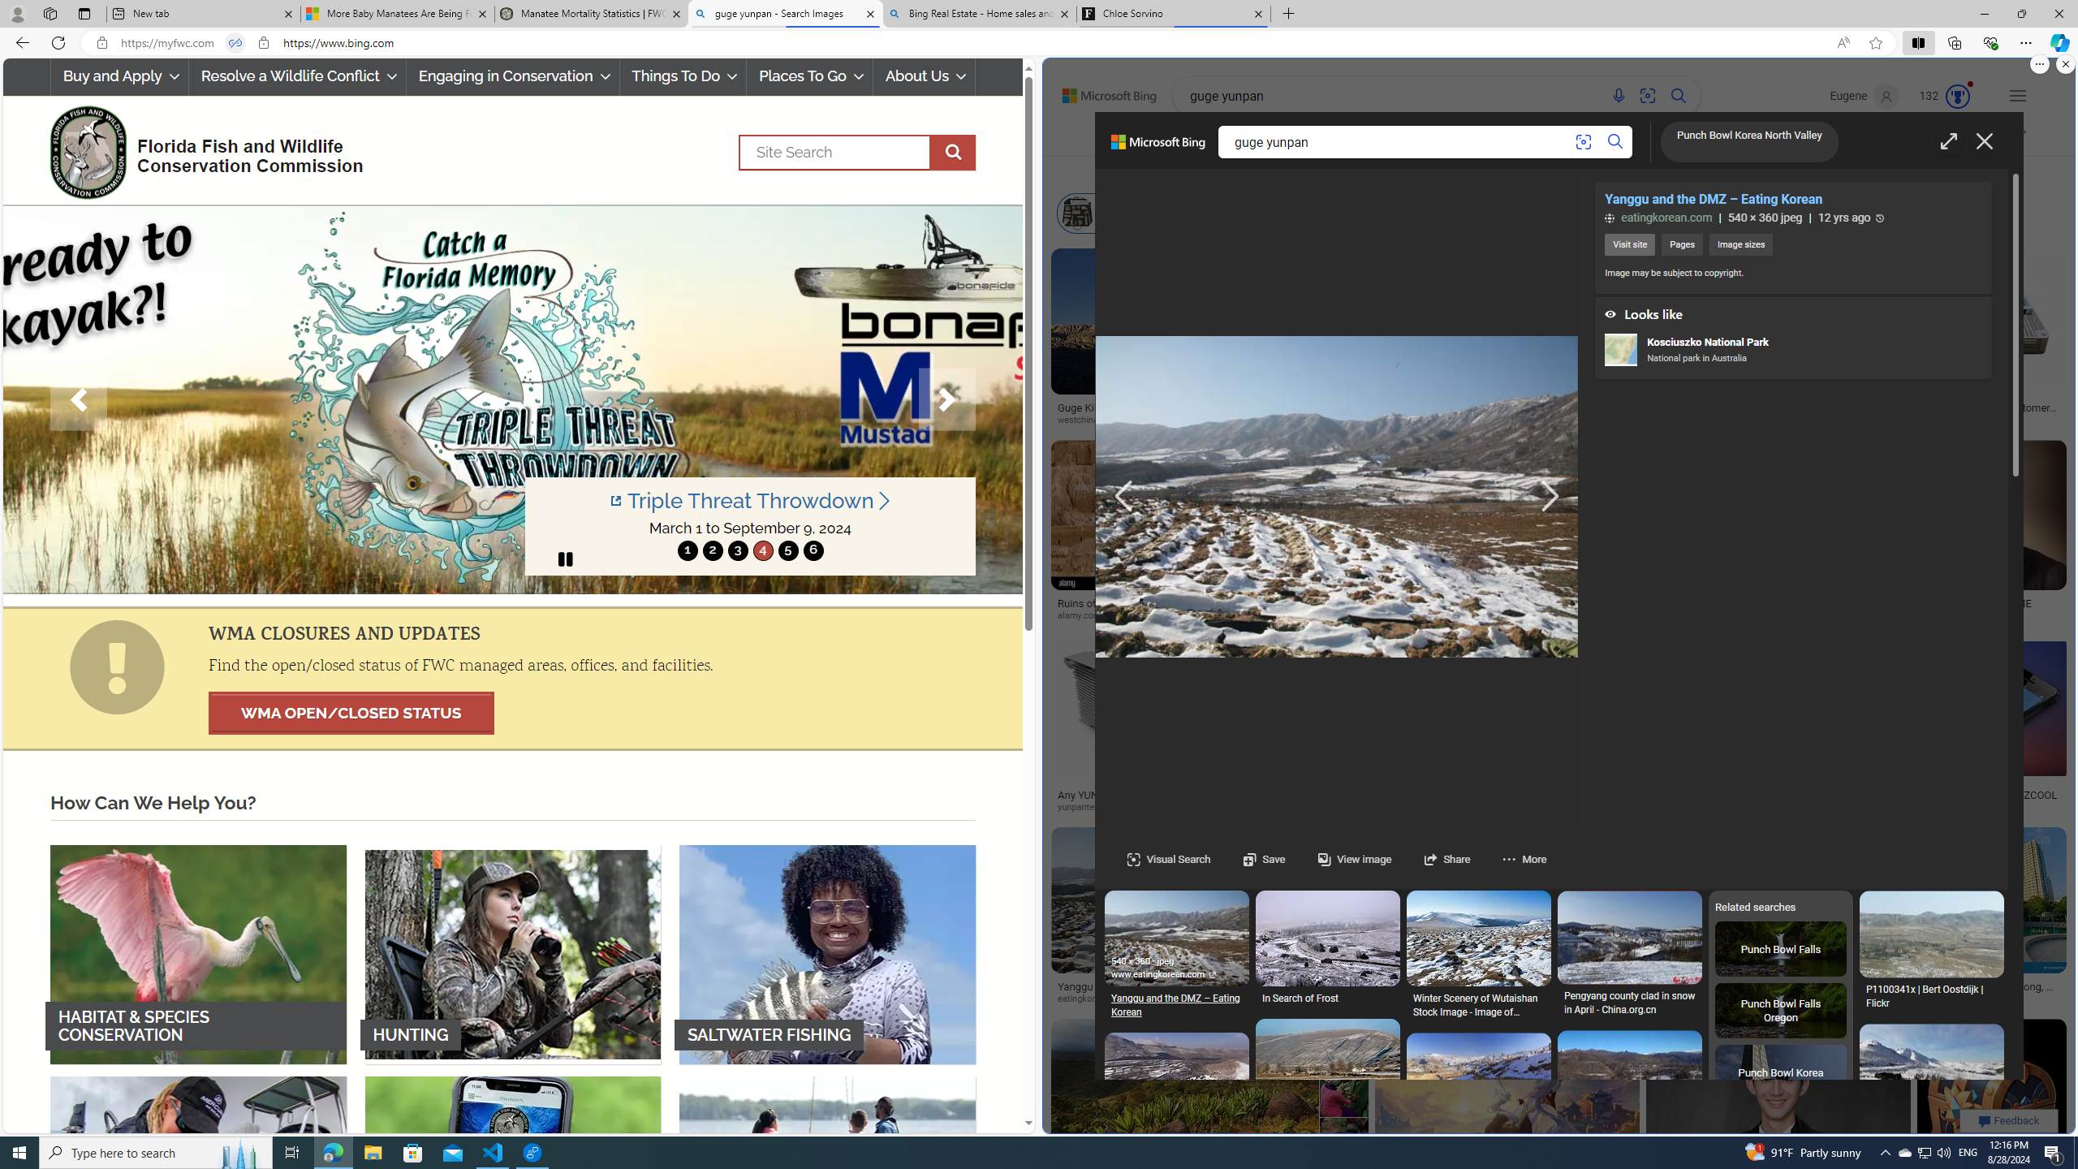  What do you see at coordinates (1992, 1112) in the screenshot?
I see `Image posted by yueguangcivitai.comSave` at bounding box center [1992, 1112].